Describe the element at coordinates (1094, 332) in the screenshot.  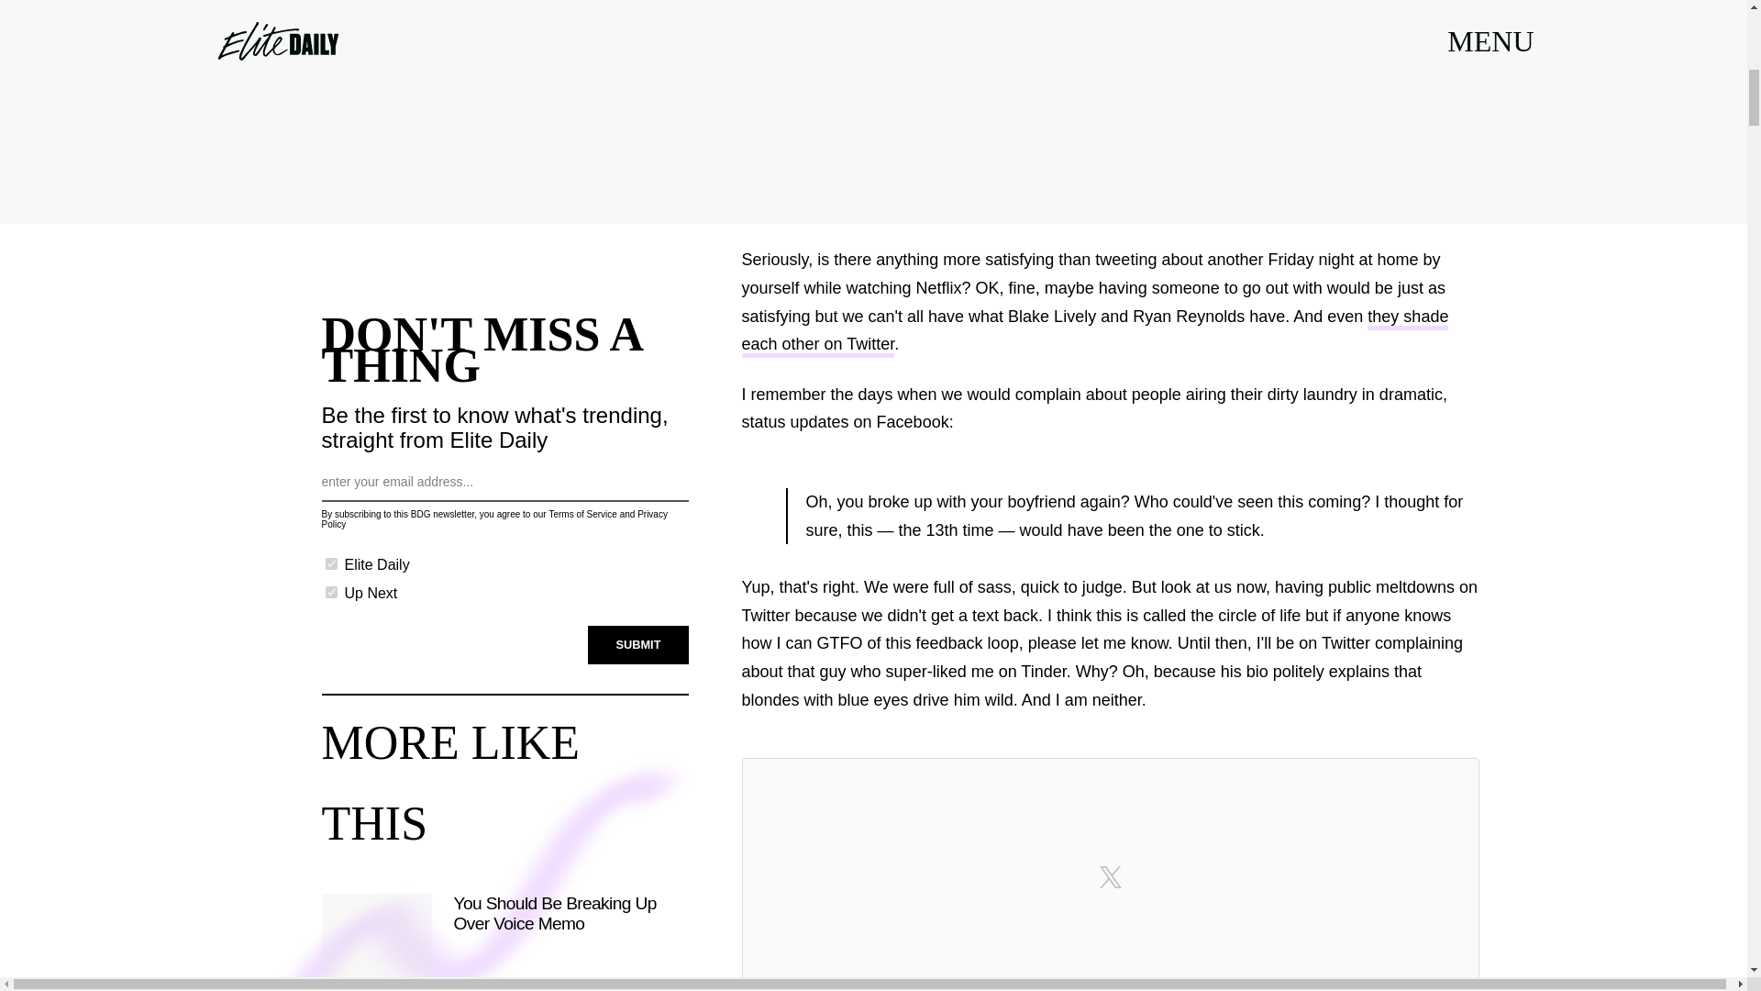
I see `they shade each other on Twitter` at that location.